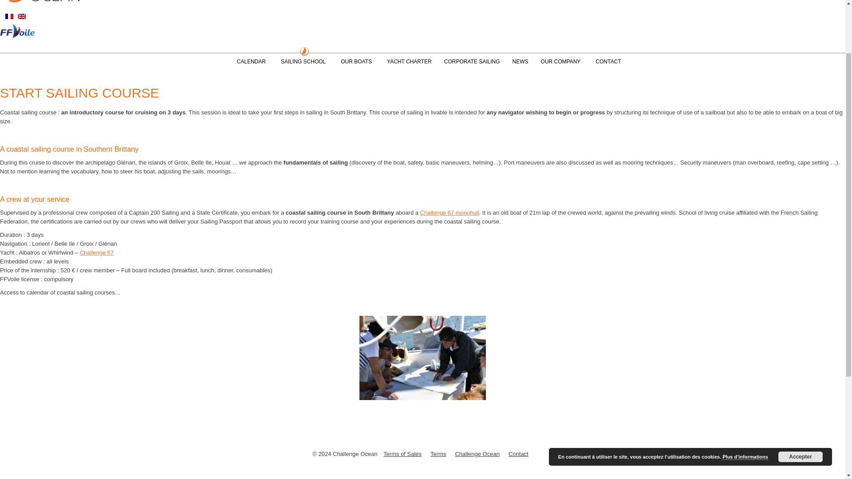 The height and width of the screenshot is (479, 852). Describe the element at coordinates (41, 3) in the screenshot. I see `CHALLENGE OCEAN` at that location.